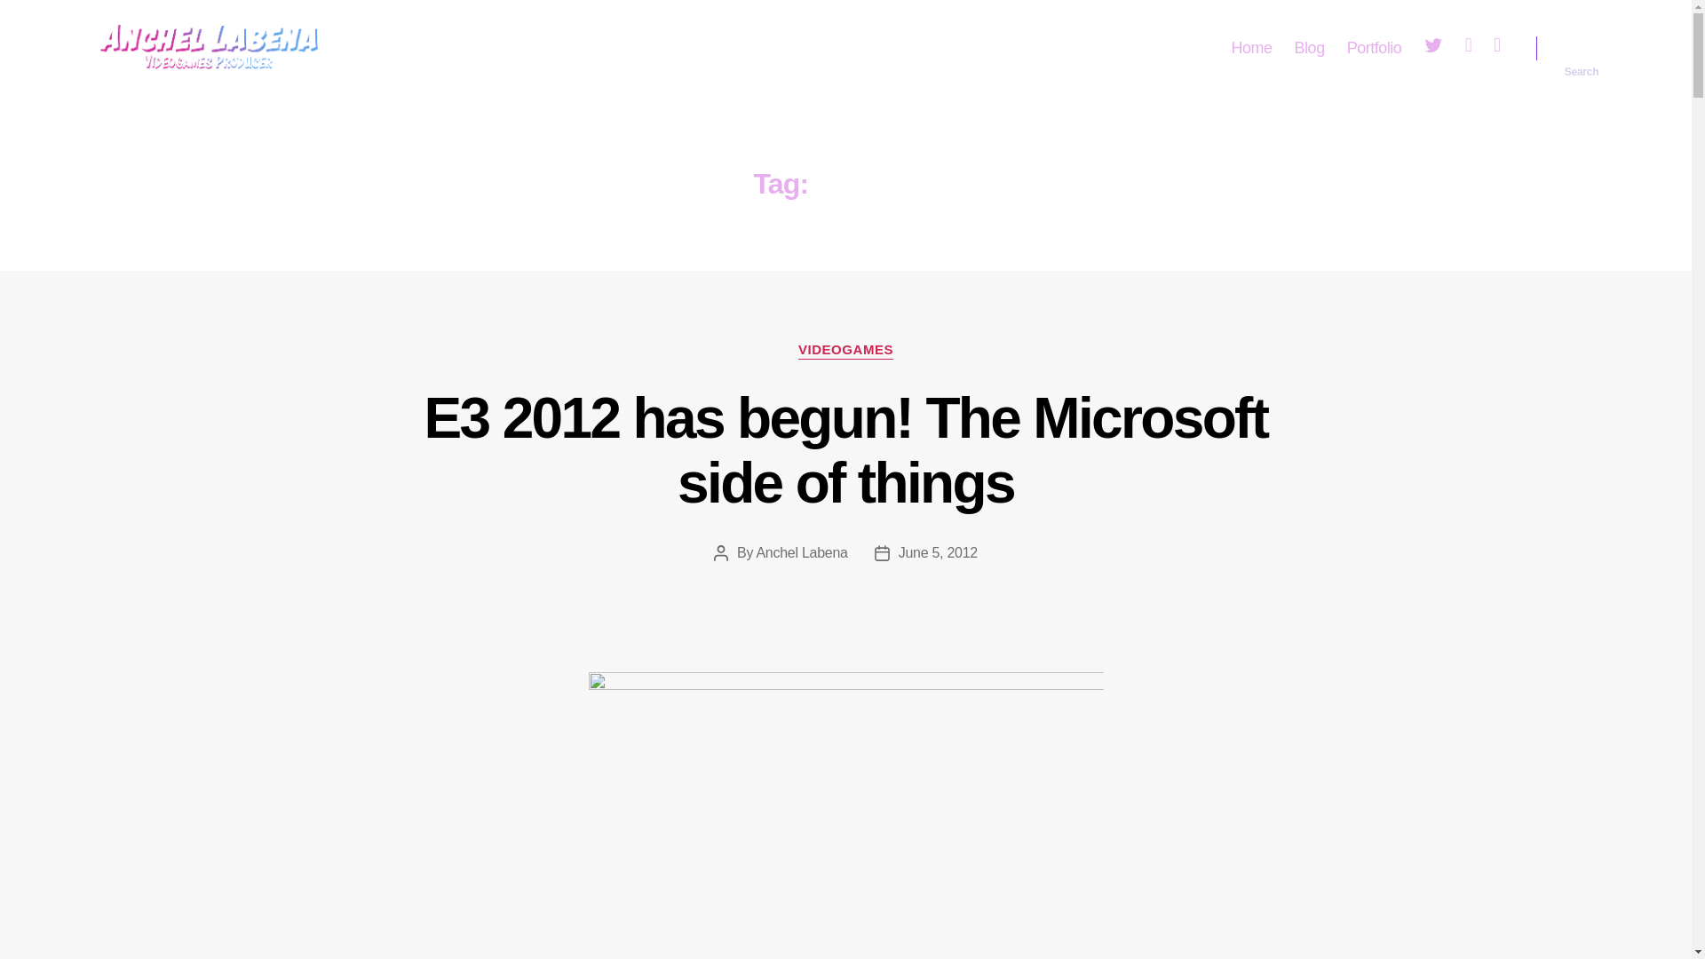 The height and width of the screenshot is (959, 1705). What do you see at coordinates (845, 350) in the screenshot?
I see `VIDEOGAMES` at bounding box center [845, 350].